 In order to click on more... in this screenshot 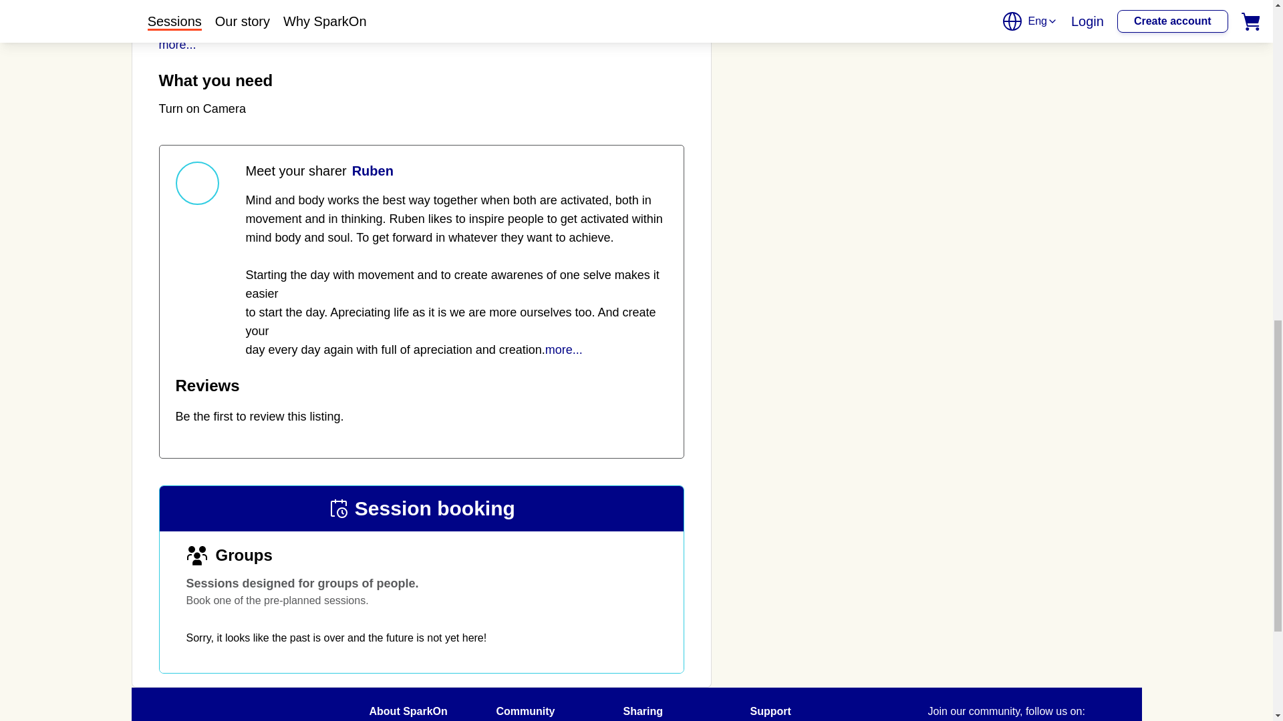, I will do `click(178, 44)`.